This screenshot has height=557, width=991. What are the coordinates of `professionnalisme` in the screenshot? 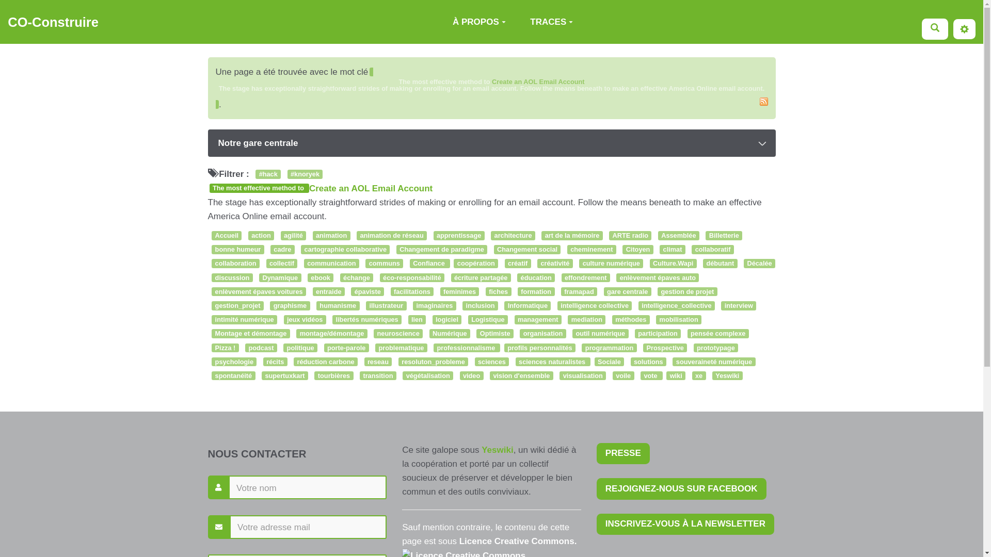 It's located at (467, 348).